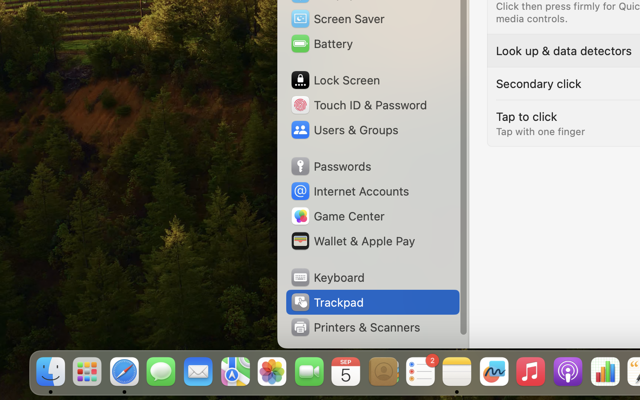 This screenshot has width=640, height=400. Describe the element at coordinates (327, 302) in the screenshot. I see `Trackpad` at that location.